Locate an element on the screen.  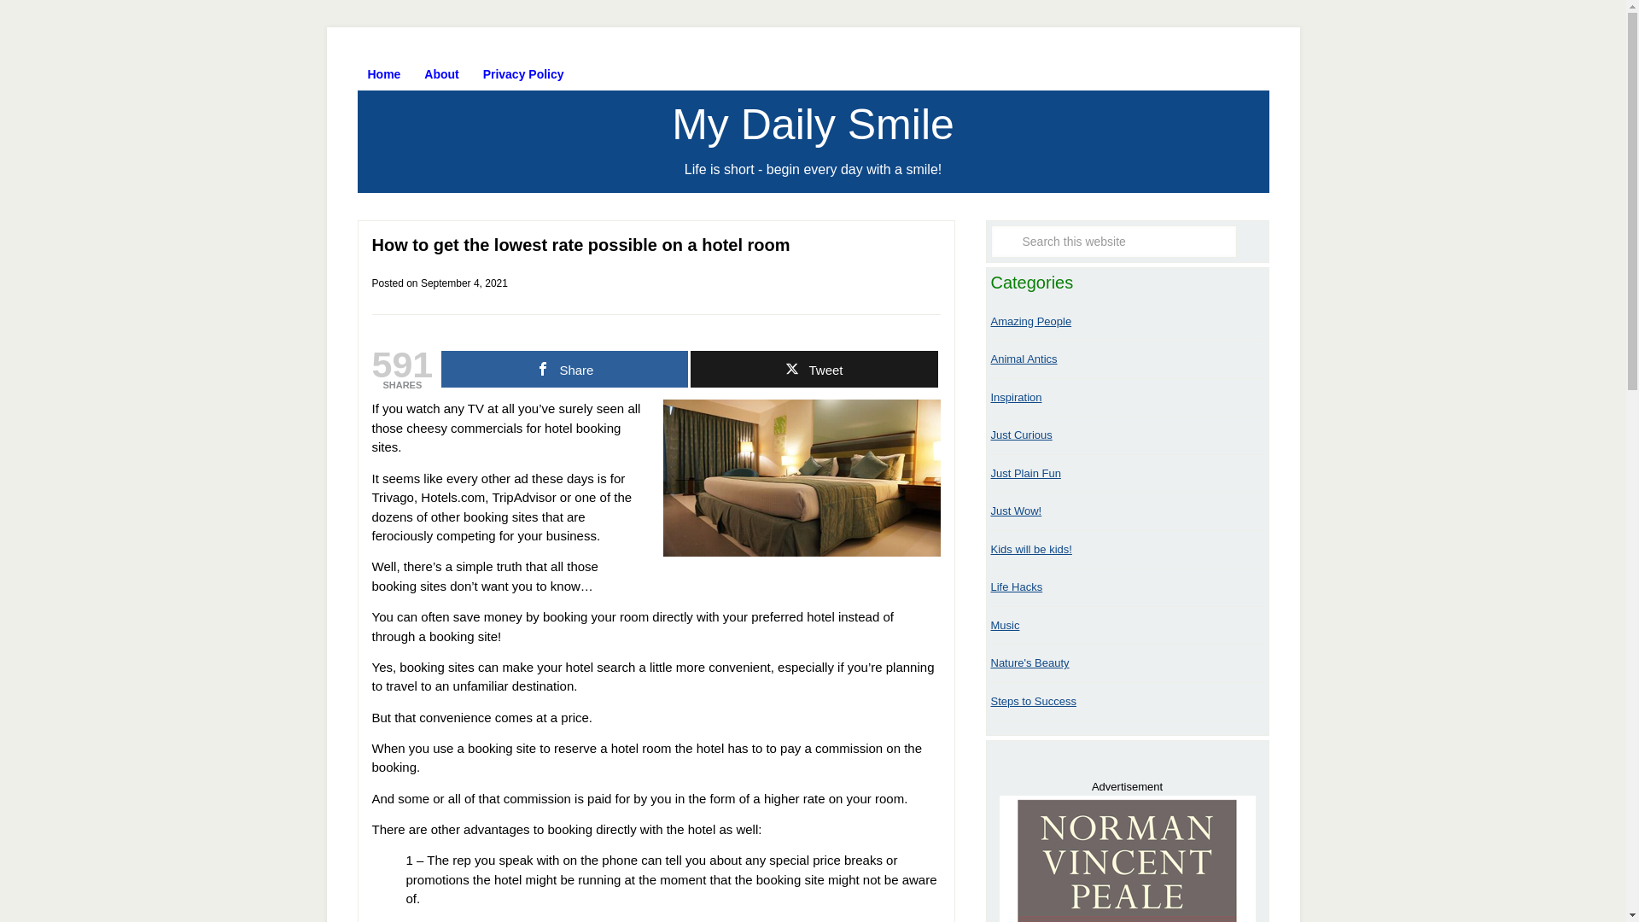
Kids will be kids! is located at coordinates (1030, 550).